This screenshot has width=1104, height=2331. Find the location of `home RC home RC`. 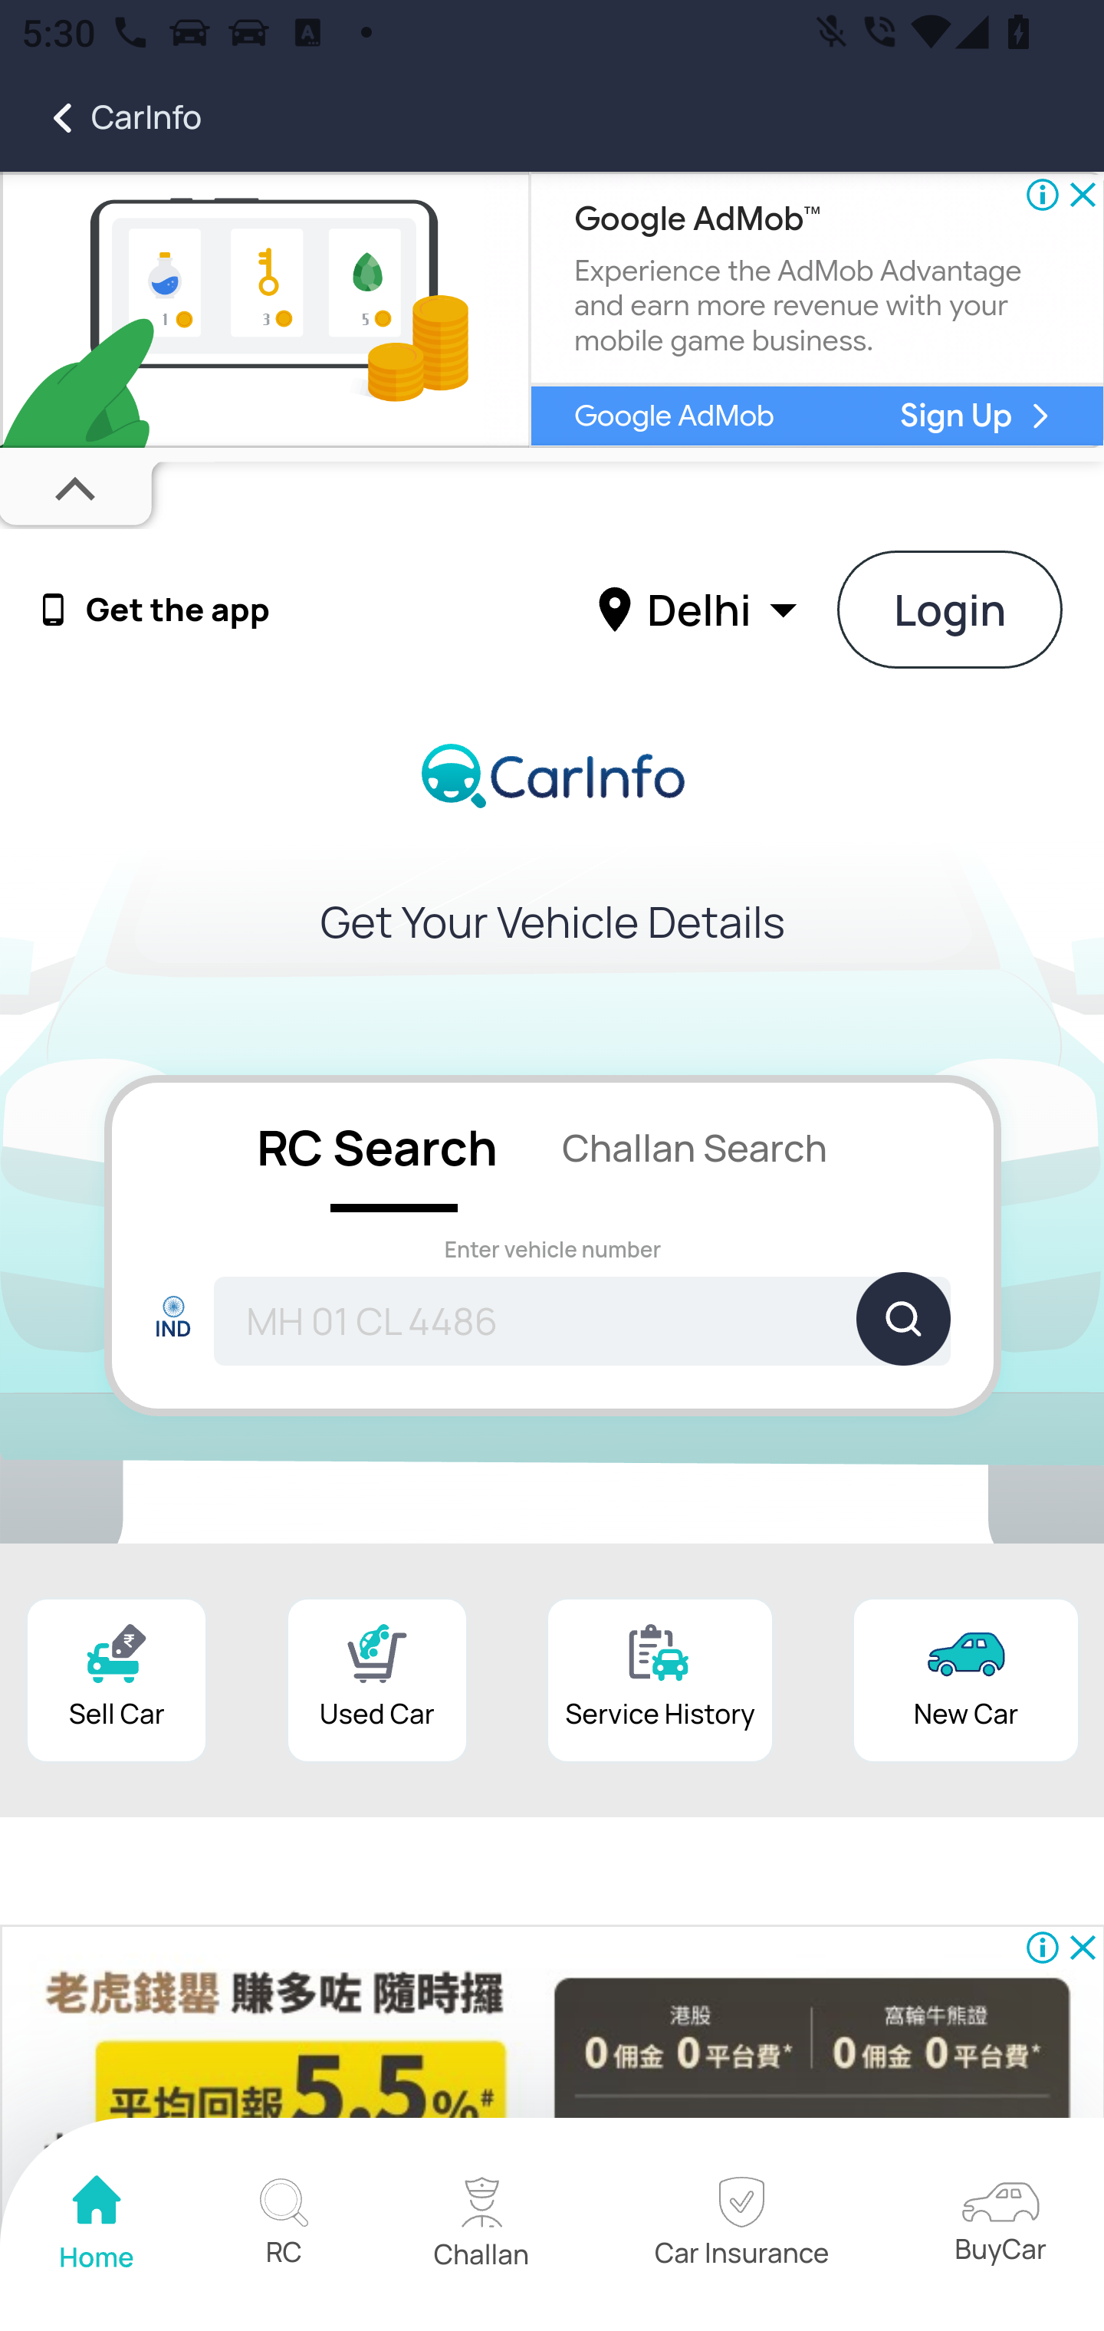

home RC home RC is located at coordinates (282, 2225).